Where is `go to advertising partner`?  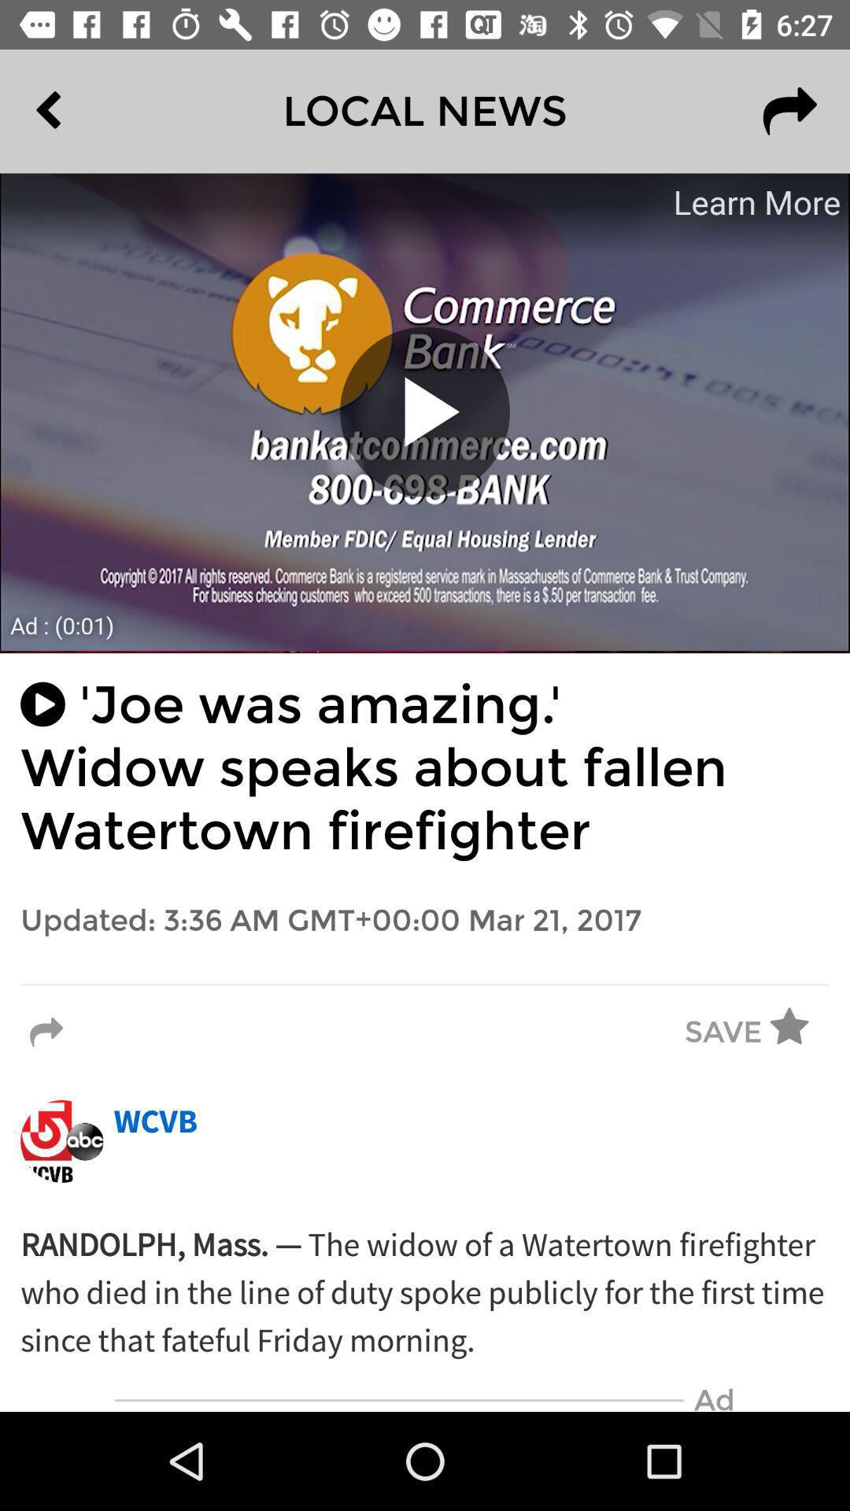 go to advertising partner is located at coordinates (425, 412).